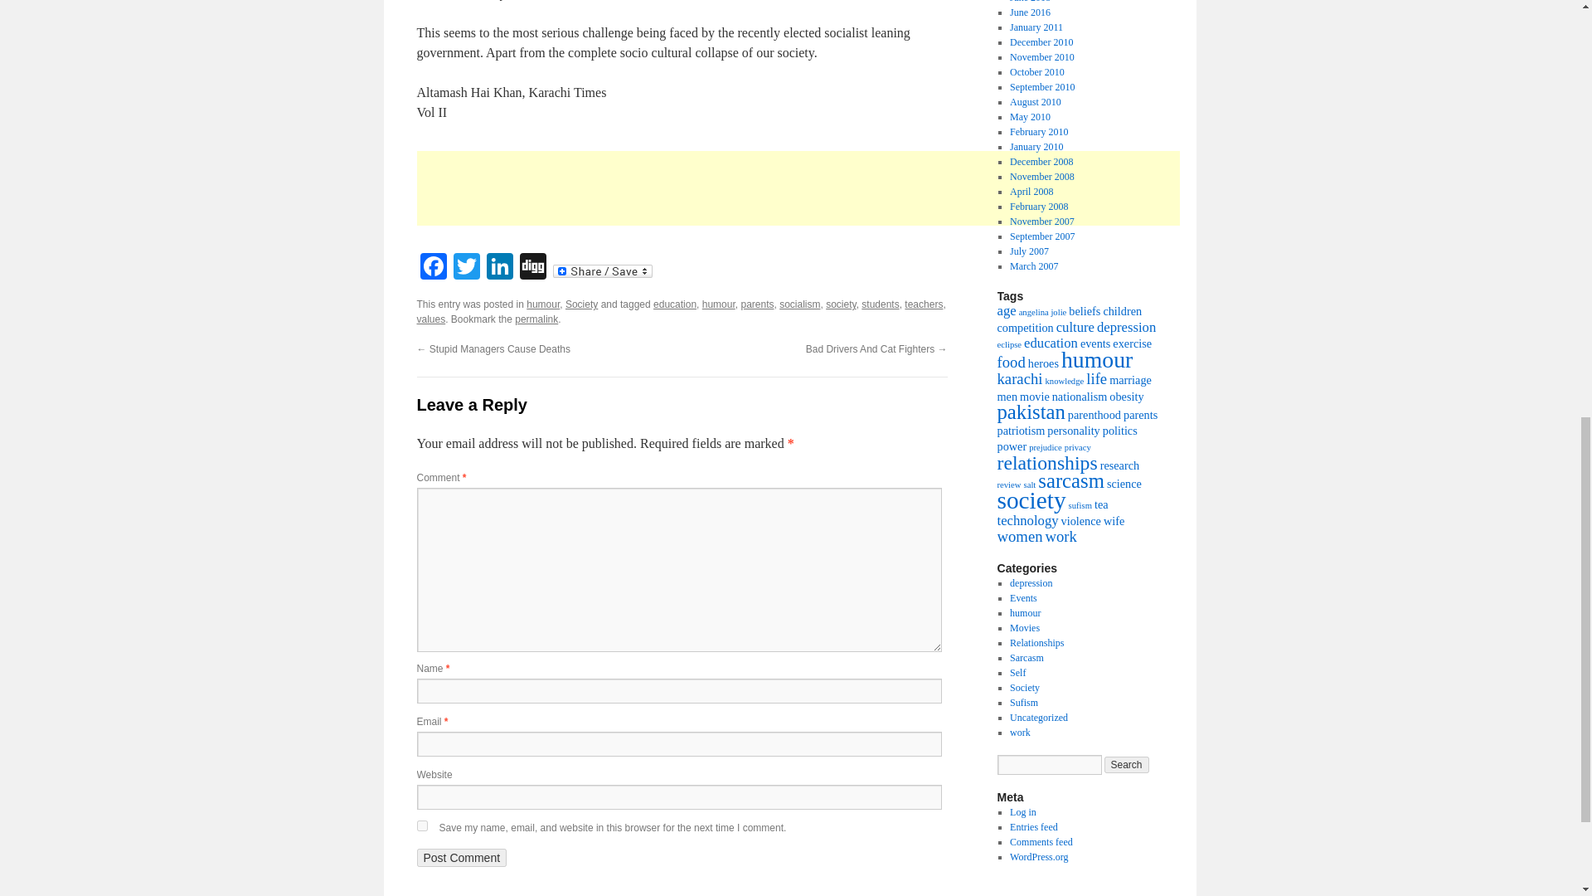  Describe the element at coordinates (532, 268) in the screenshot. I see `Digg` at that location.